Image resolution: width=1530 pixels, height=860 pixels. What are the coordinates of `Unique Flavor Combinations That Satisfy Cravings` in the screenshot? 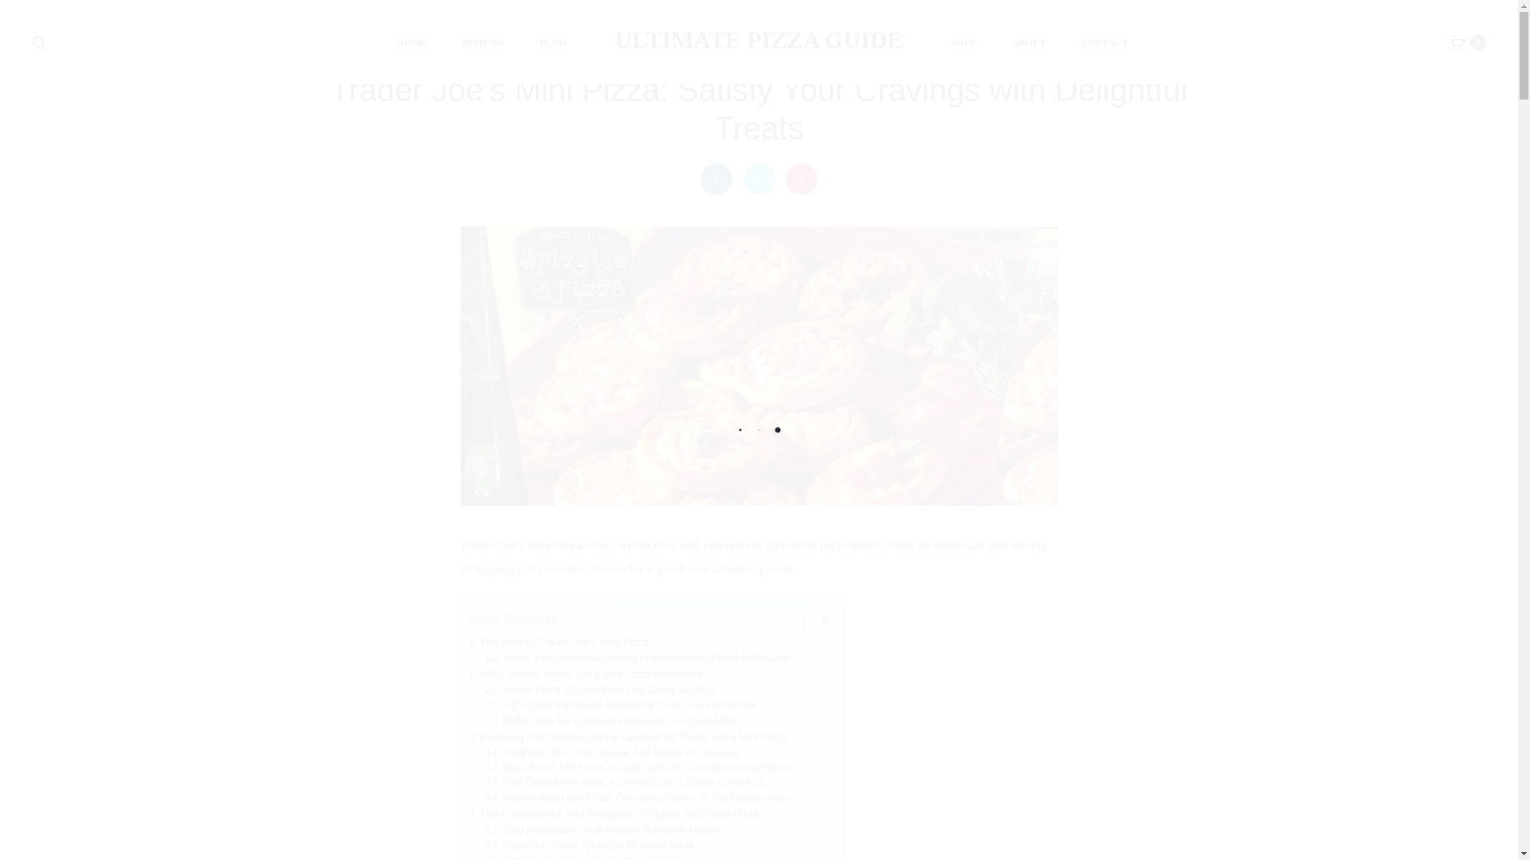 It's located at (600, 690).